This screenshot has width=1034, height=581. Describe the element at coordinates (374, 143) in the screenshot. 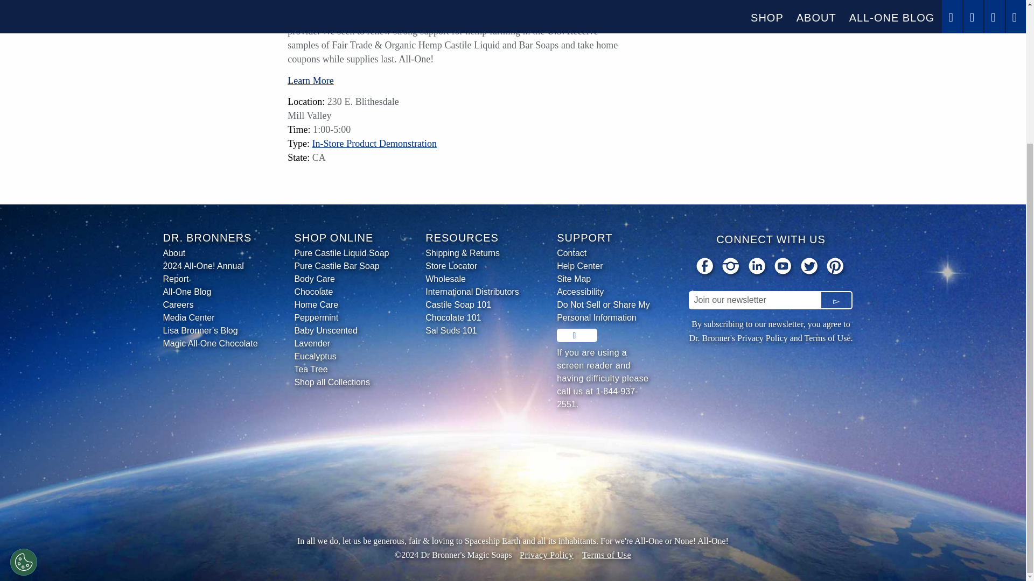

I see `In-Store Product Demonstration` at that location.